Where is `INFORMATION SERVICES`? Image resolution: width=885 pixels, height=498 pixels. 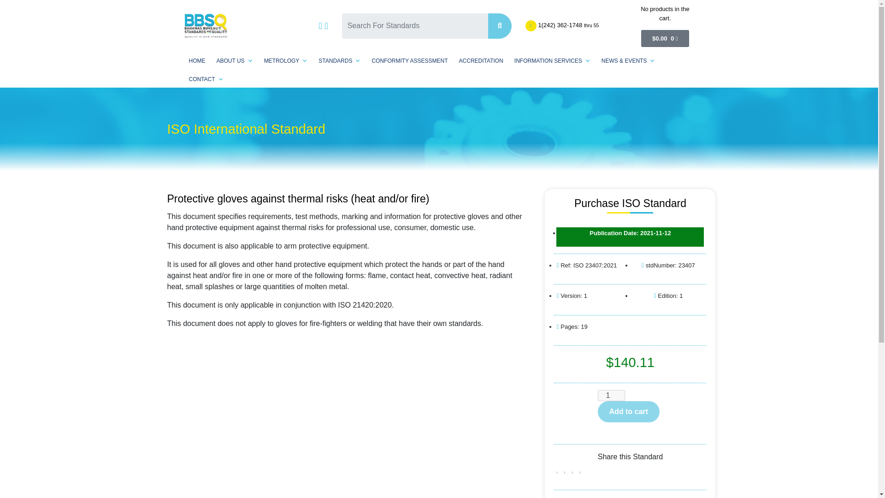 INFORMATION SERVICES is located at coordinates (552, 61).